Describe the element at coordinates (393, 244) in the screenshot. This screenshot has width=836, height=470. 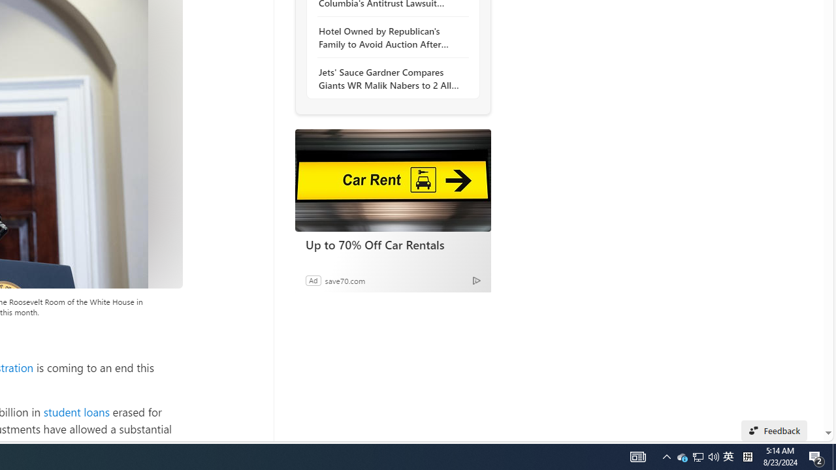
I see `Up to 70% Off Car Rentals` at that location.